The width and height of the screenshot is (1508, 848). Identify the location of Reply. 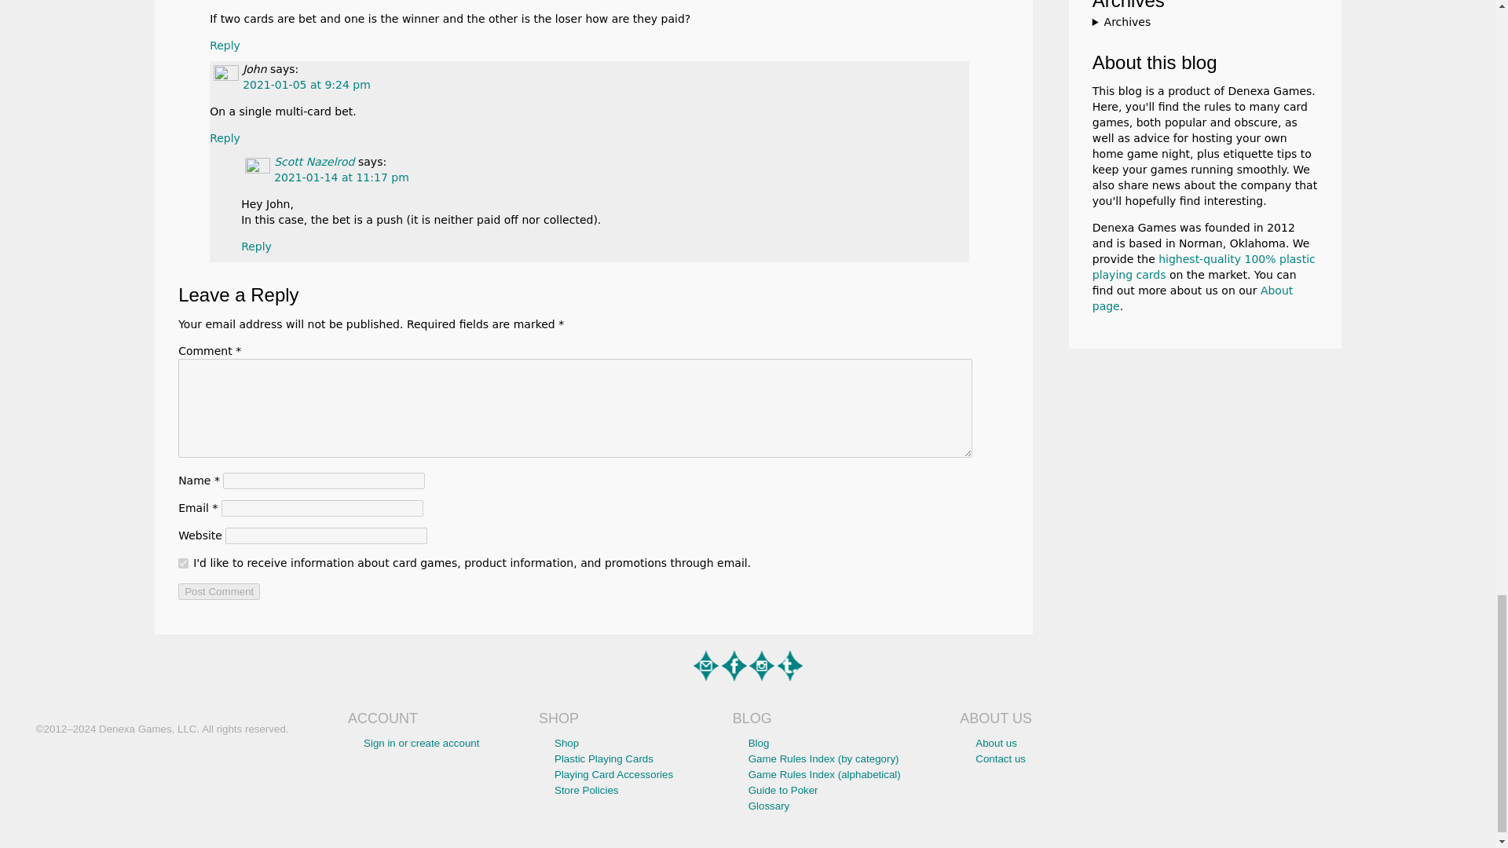
(225, 45).